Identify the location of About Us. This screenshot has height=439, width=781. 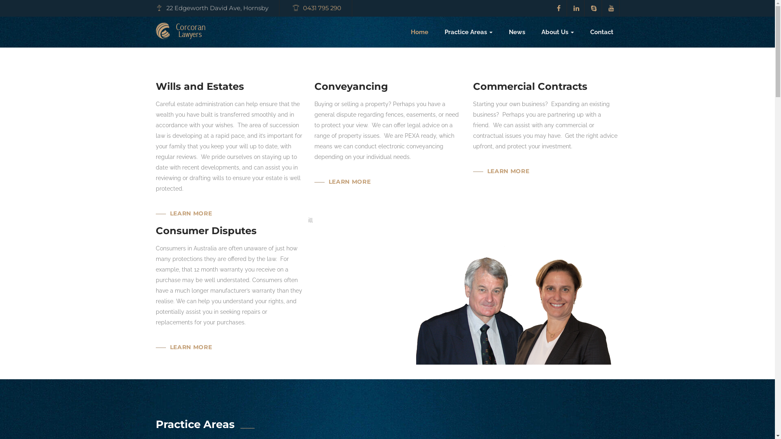
(557, 32).